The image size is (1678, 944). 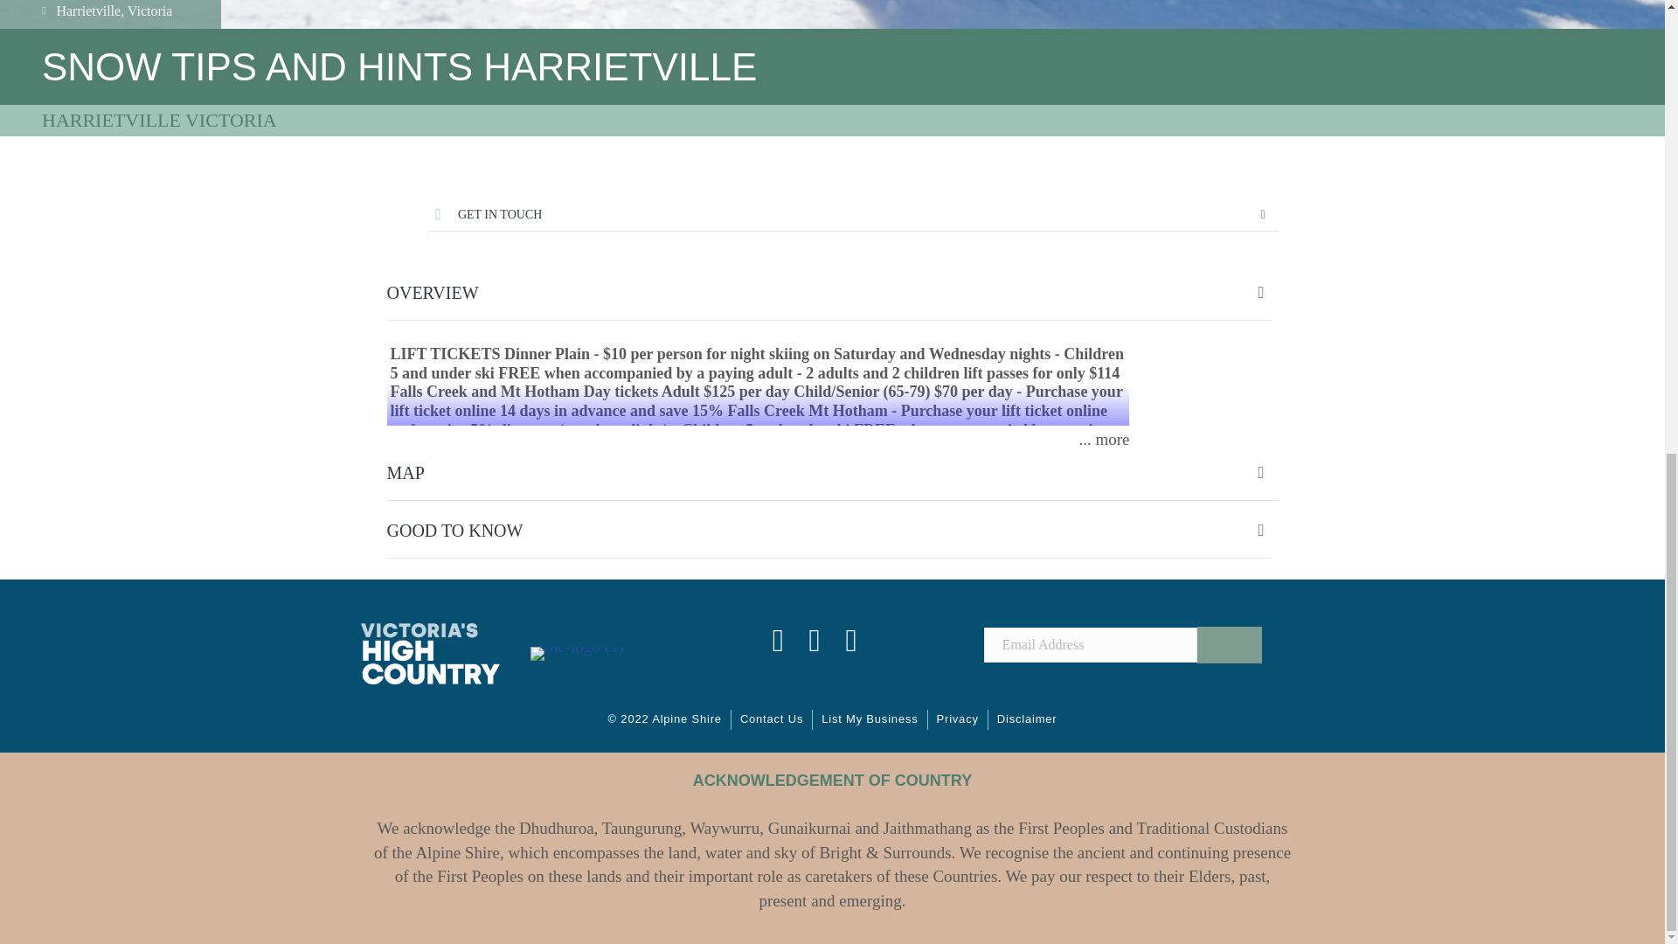 What do you see at coordinates (852, 215) in the screenshot?
I see `GET IN TOUCH` at bounding box center [852, 215].